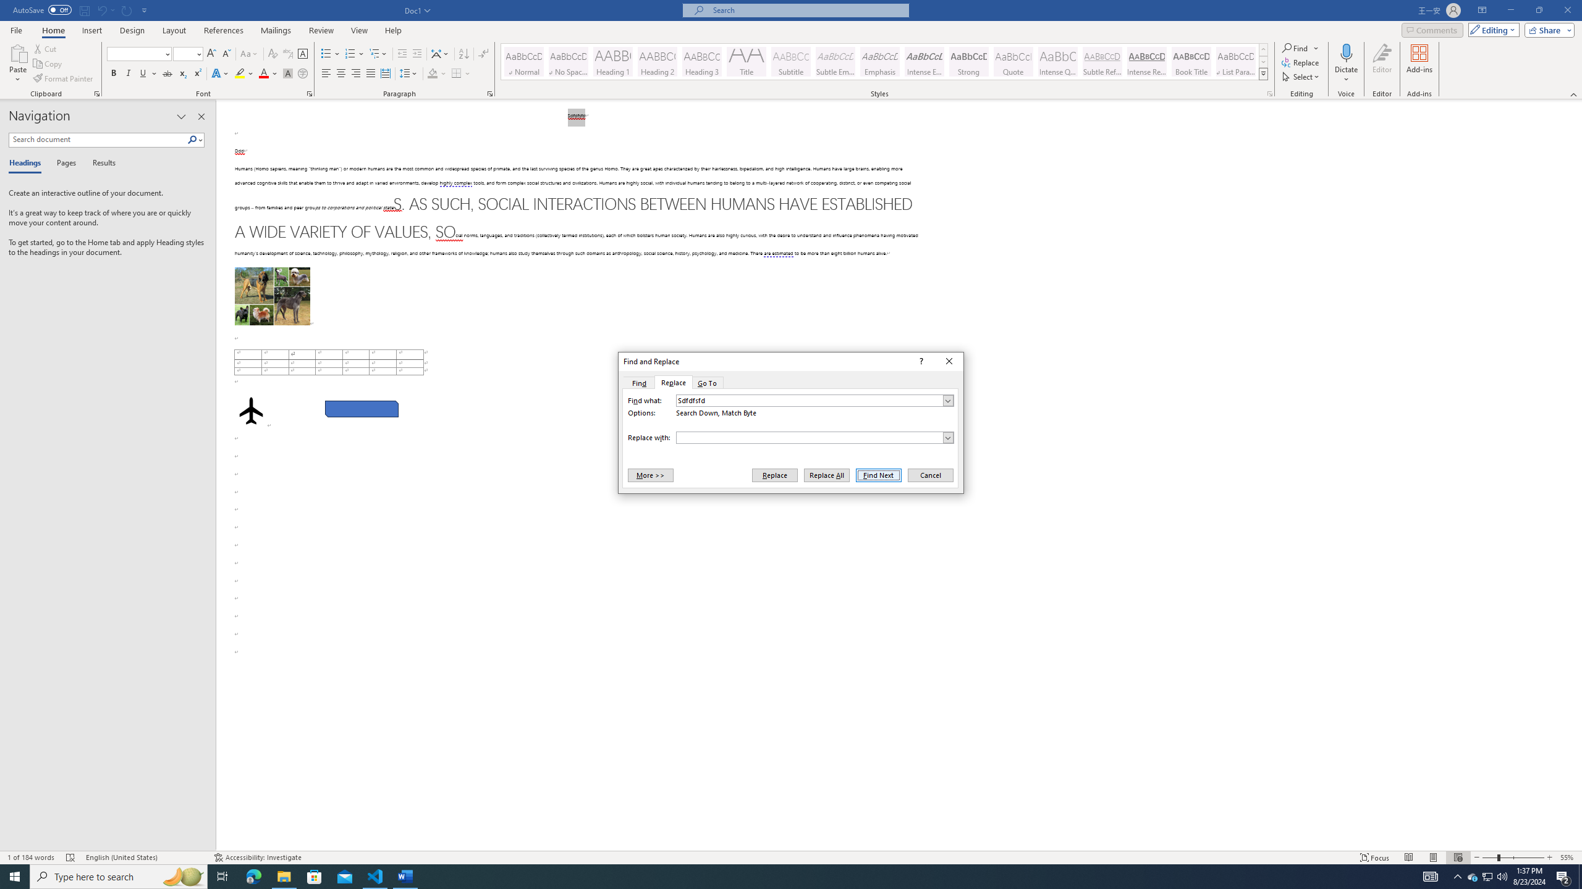 The width and height of the screenshot is (1582, 889). What do you see at coordinates (91, 30) in the screenshot?
I see `Rectangle: Diagonal Corners Snipped 2` at bounding box center [91, 30].